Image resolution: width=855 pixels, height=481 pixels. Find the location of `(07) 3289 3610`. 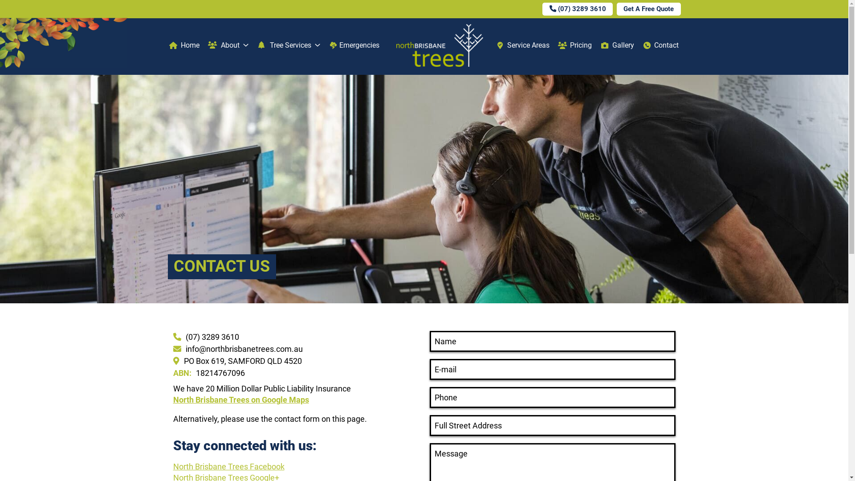

(07) 3289 3610 is located at coordinates (296, 337).